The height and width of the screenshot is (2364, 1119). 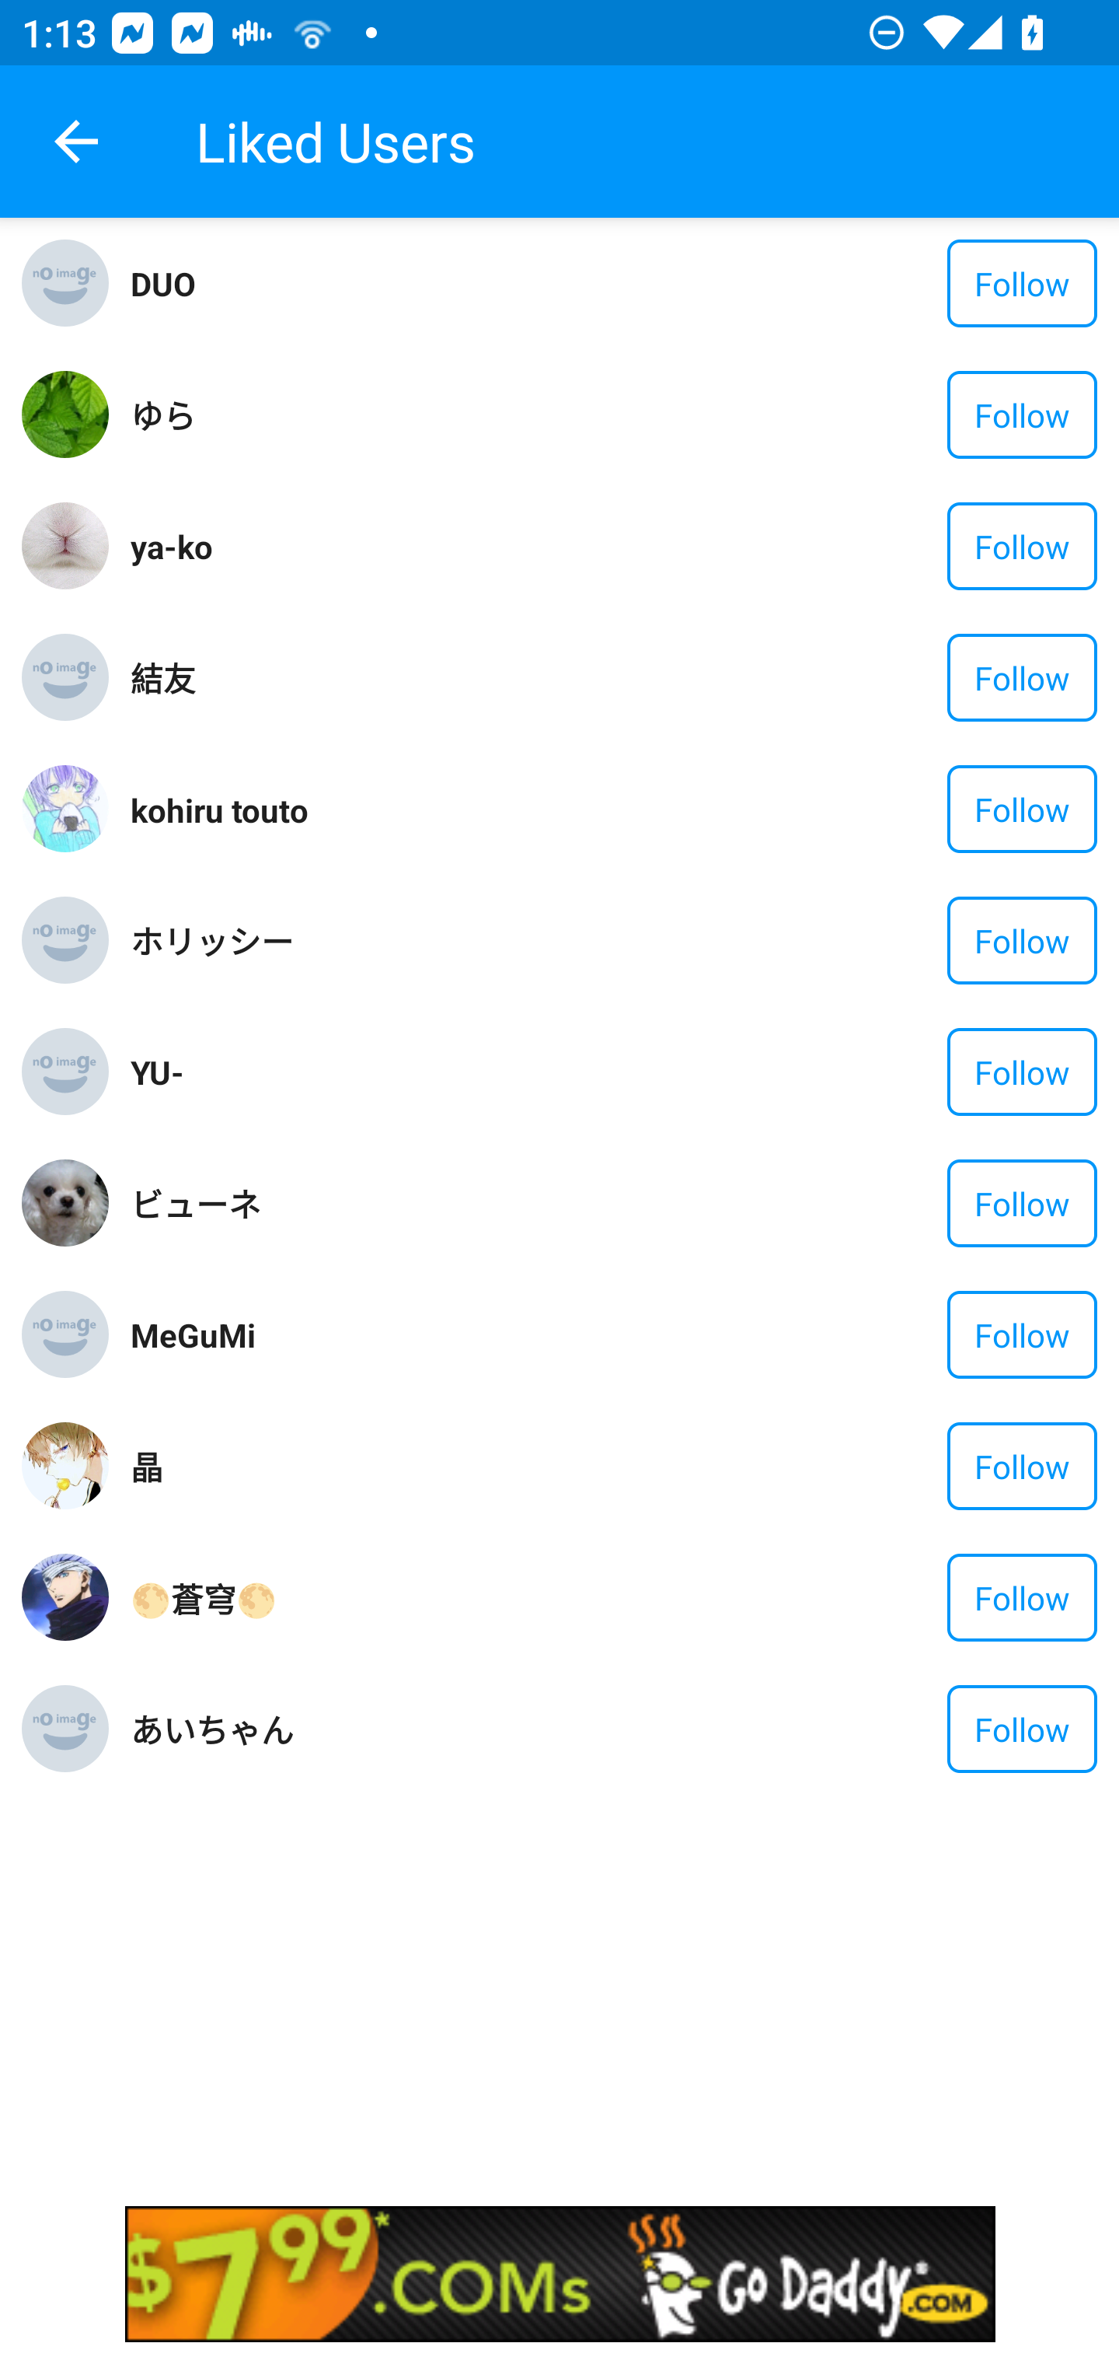 I want to click on Follow, so click(x=1022, y=1465).